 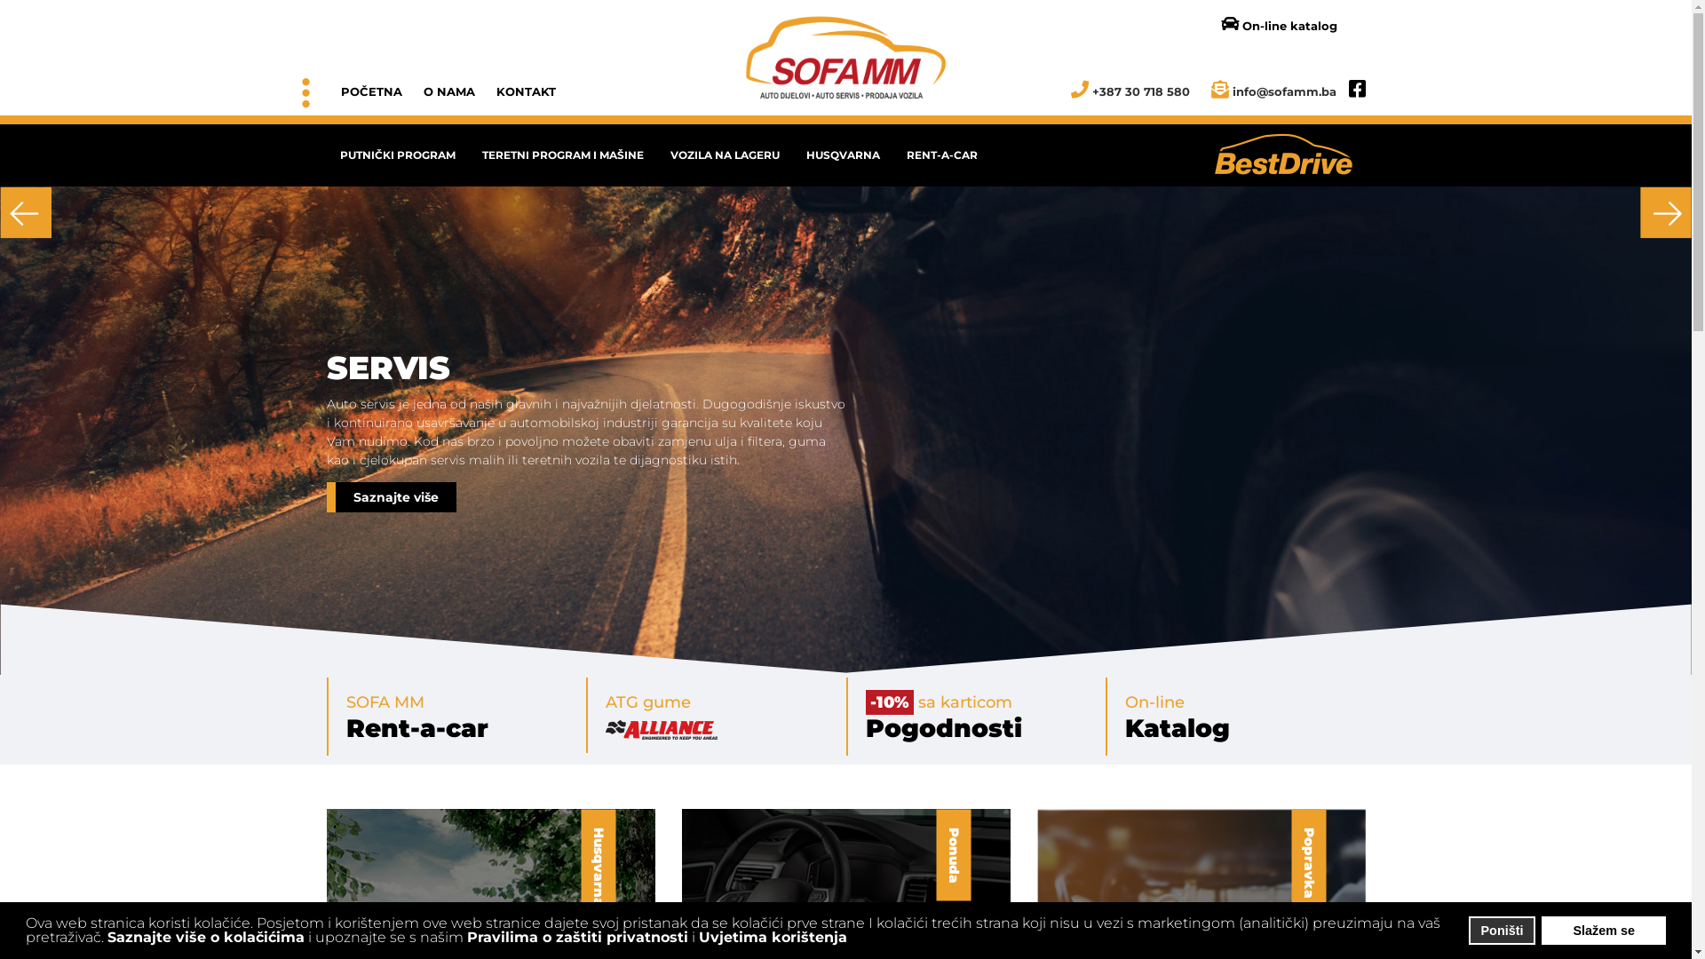 I want to click on Alliance tire group, so click(x=543, y=511).